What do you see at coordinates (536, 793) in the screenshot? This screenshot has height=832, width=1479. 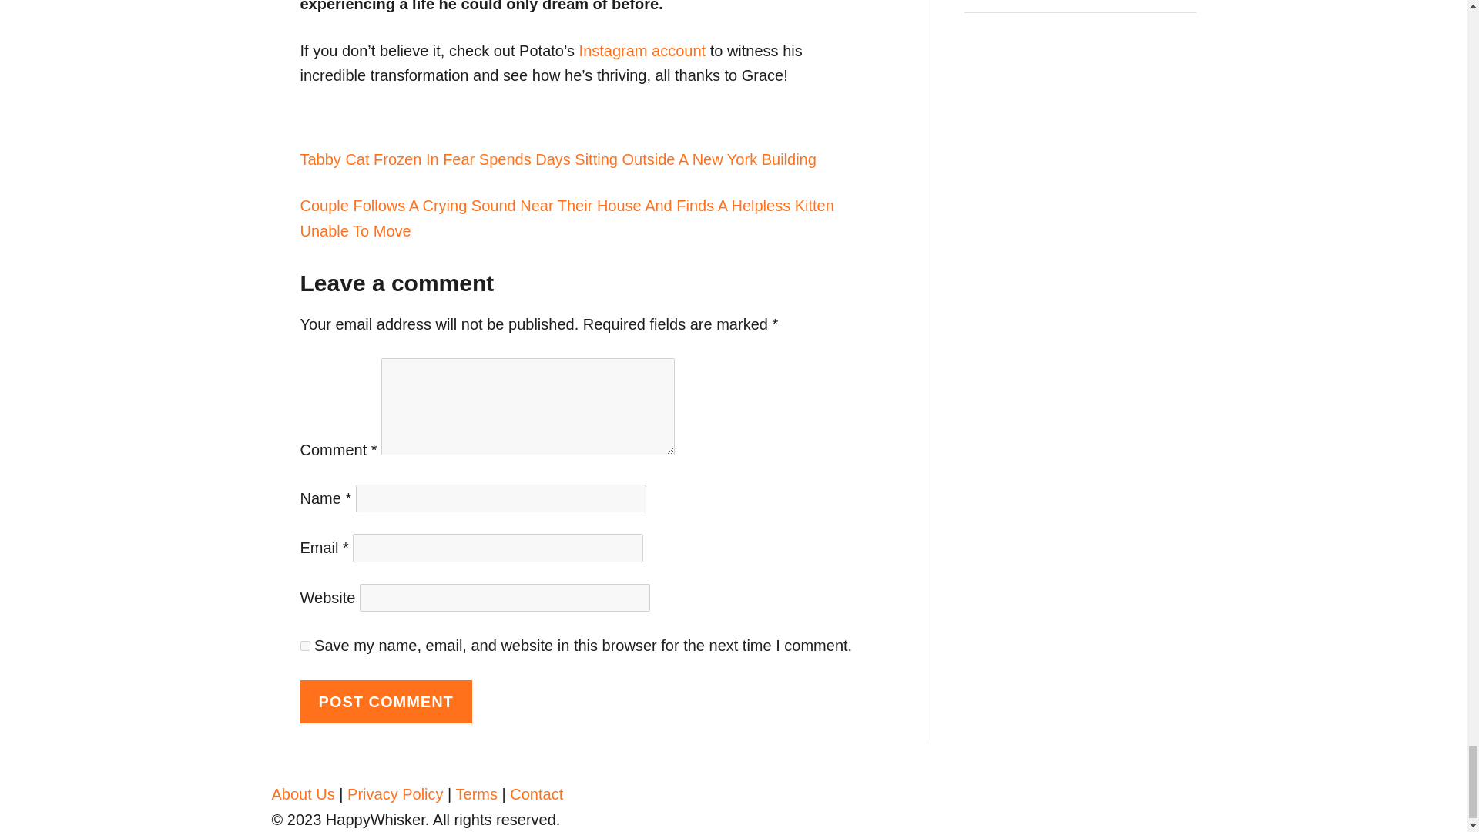 I see `Contact` at bounding box center [536, 793].